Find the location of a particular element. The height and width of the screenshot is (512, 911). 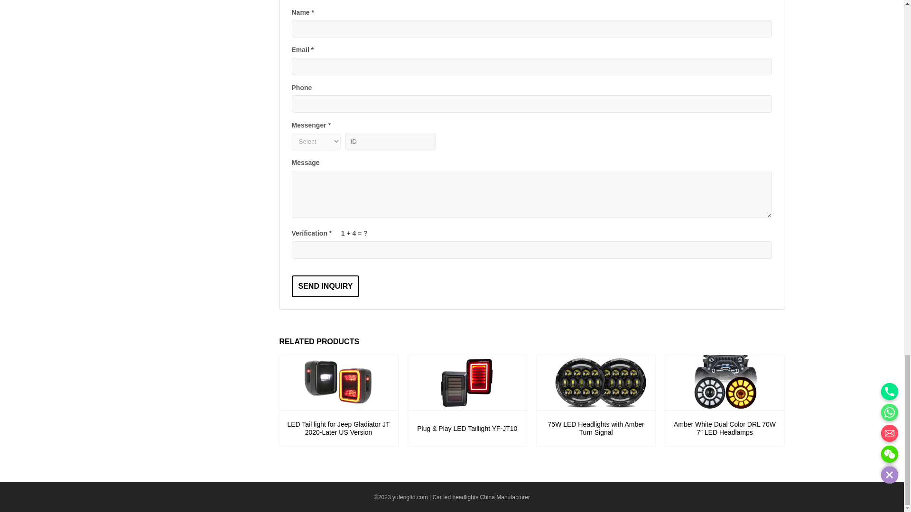

75W LED Headlights with Amber Turn Signal is located at coordinates (595, 429).